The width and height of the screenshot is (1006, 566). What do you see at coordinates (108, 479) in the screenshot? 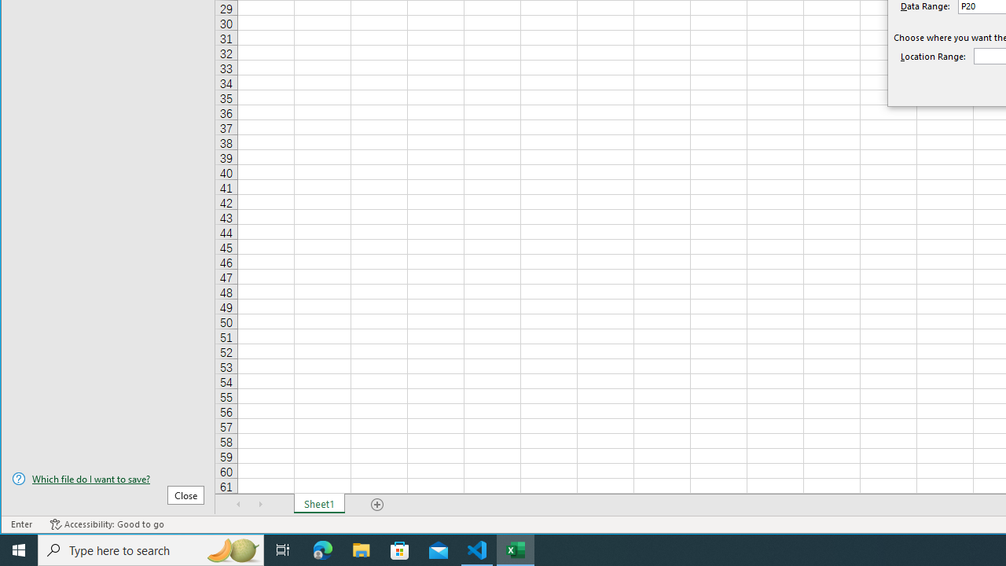
I see `Which file do I want to save?` at bounding box center [108, 479].